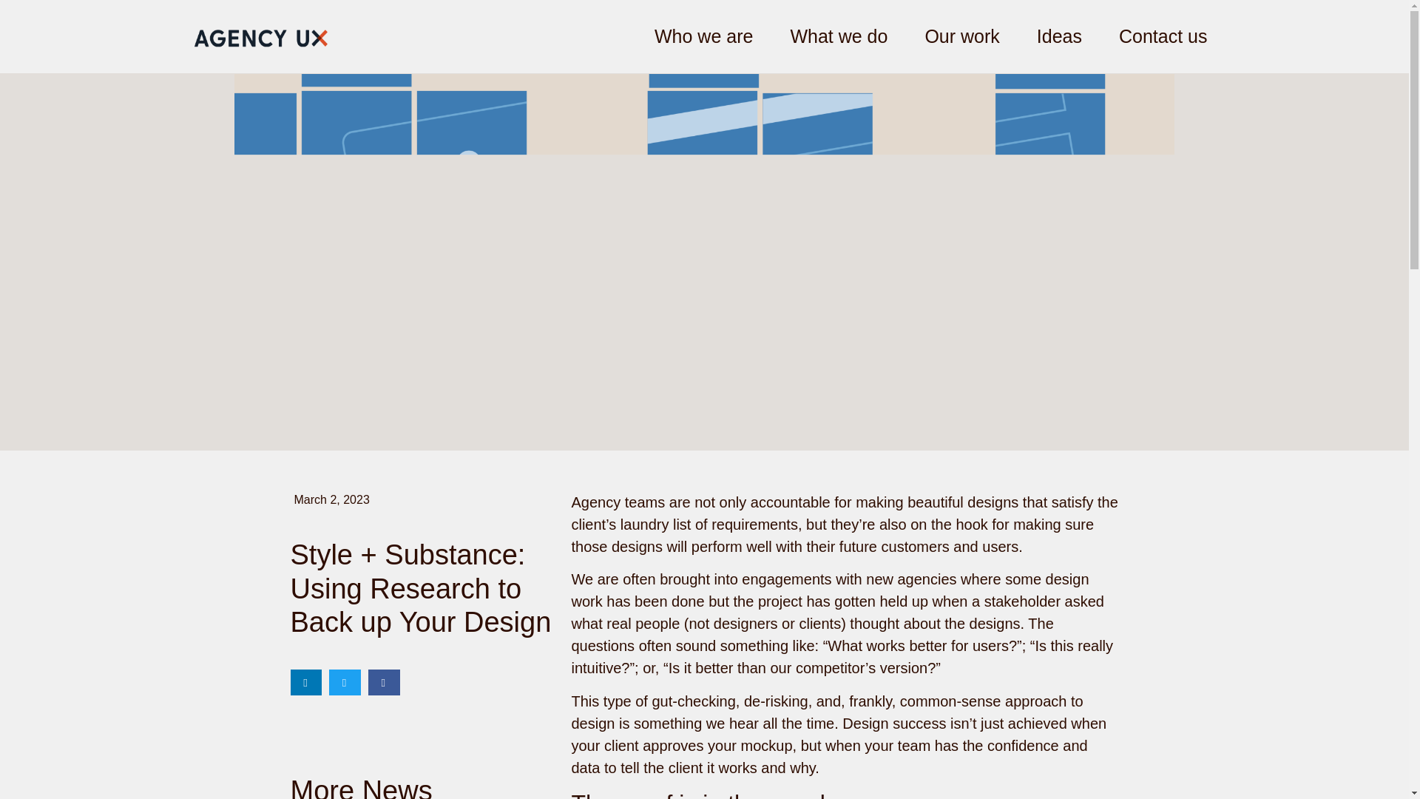 This screenshot has height=799, width=1420. Describe the element at coordinates (703, 37) in the screenshot. I see `Who we are` at that location.